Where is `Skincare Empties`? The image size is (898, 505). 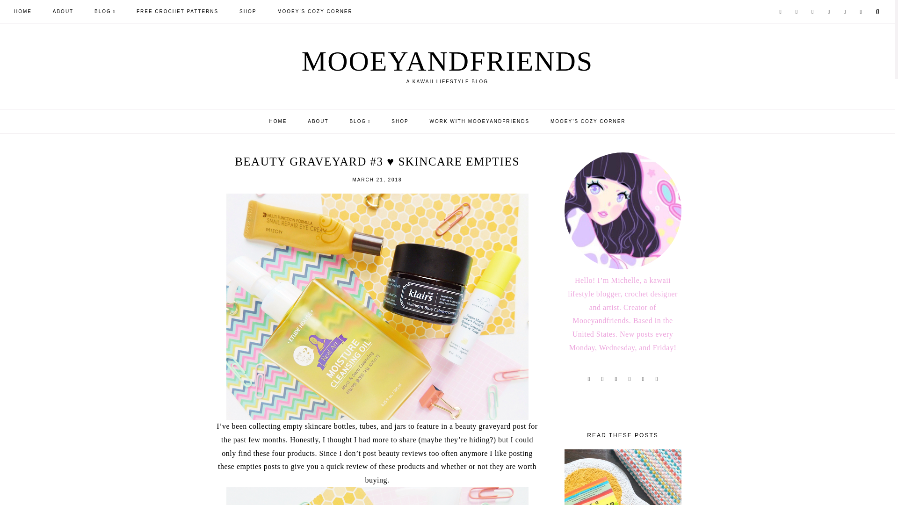
Skincare Empties is located at coordinates (377, 496).